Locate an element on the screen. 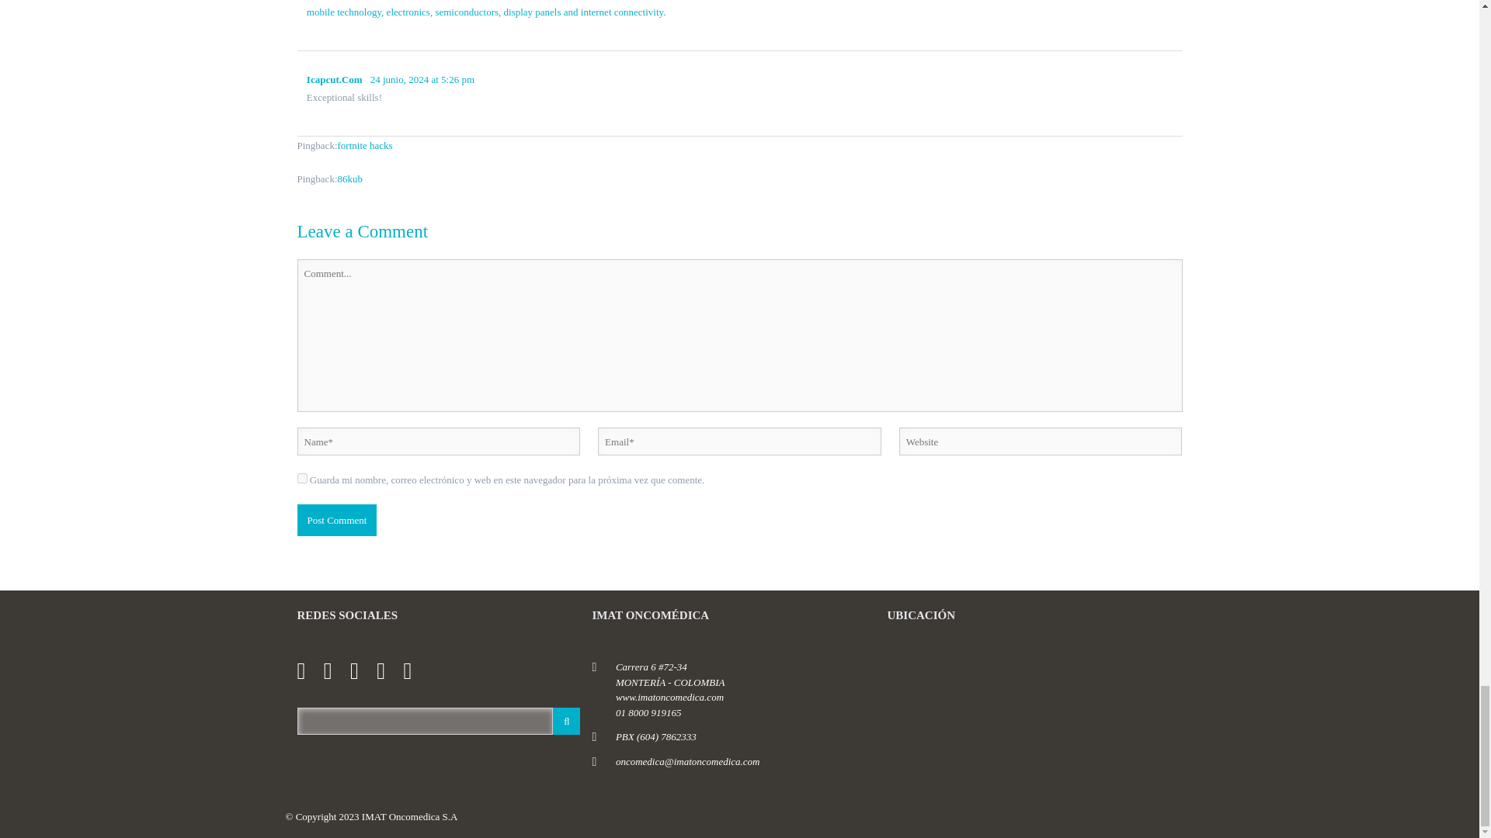 The height and width of the screenshot is (838, 1491). Twitter is located at coordinates (328, 670).